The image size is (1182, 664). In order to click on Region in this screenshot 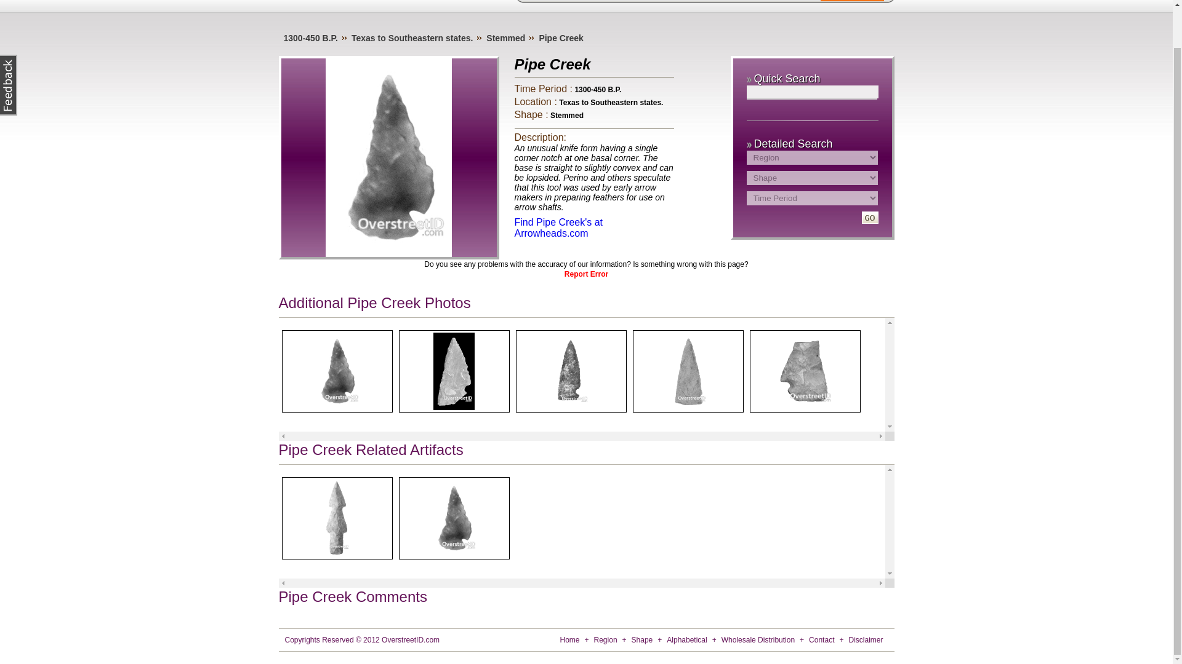, I will do `click(632, 1)`.